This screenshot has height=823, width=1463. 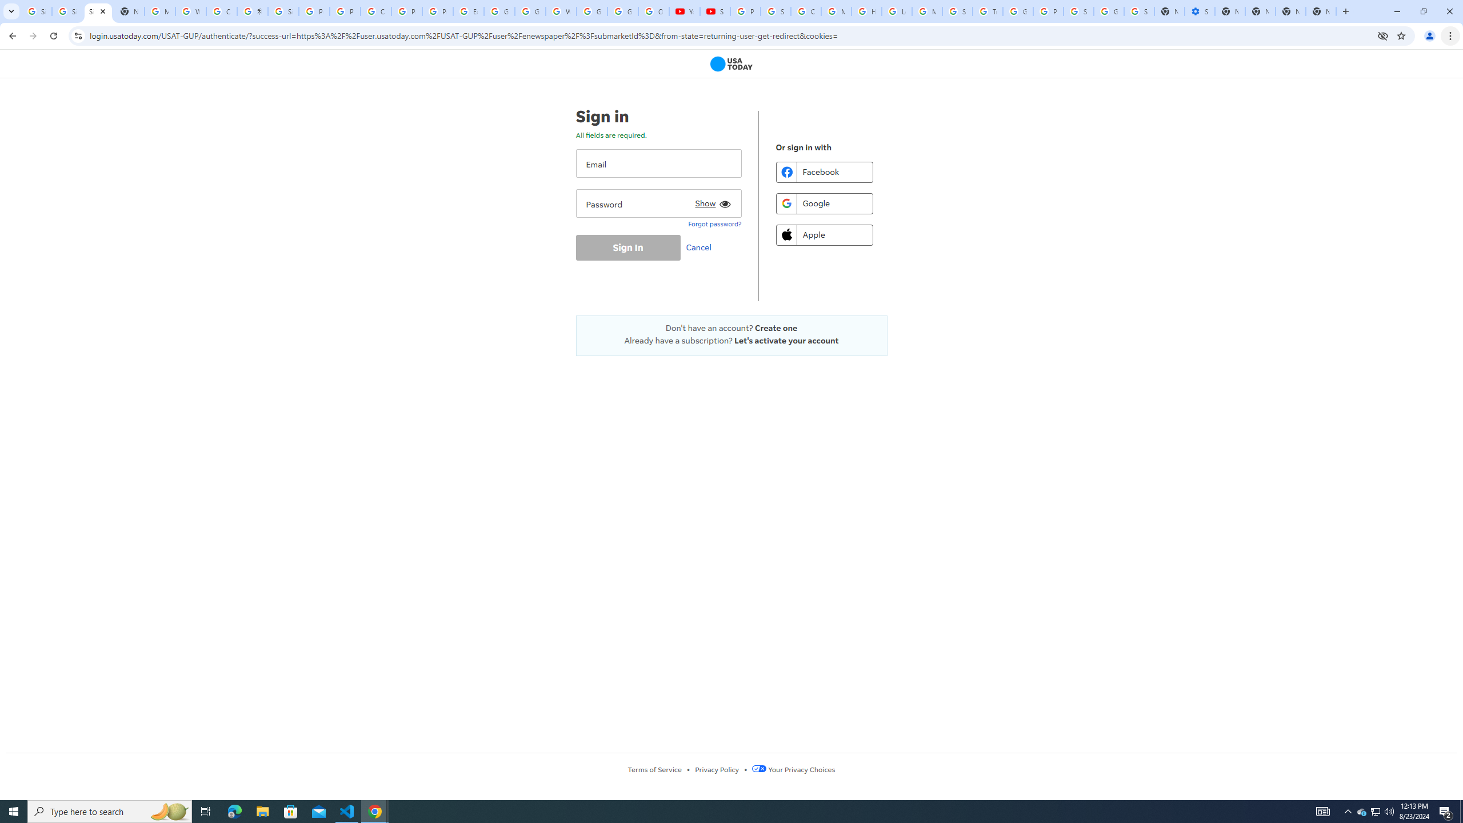 I want to click on Sign In - USA TODAY, so click(x=98, y=11).